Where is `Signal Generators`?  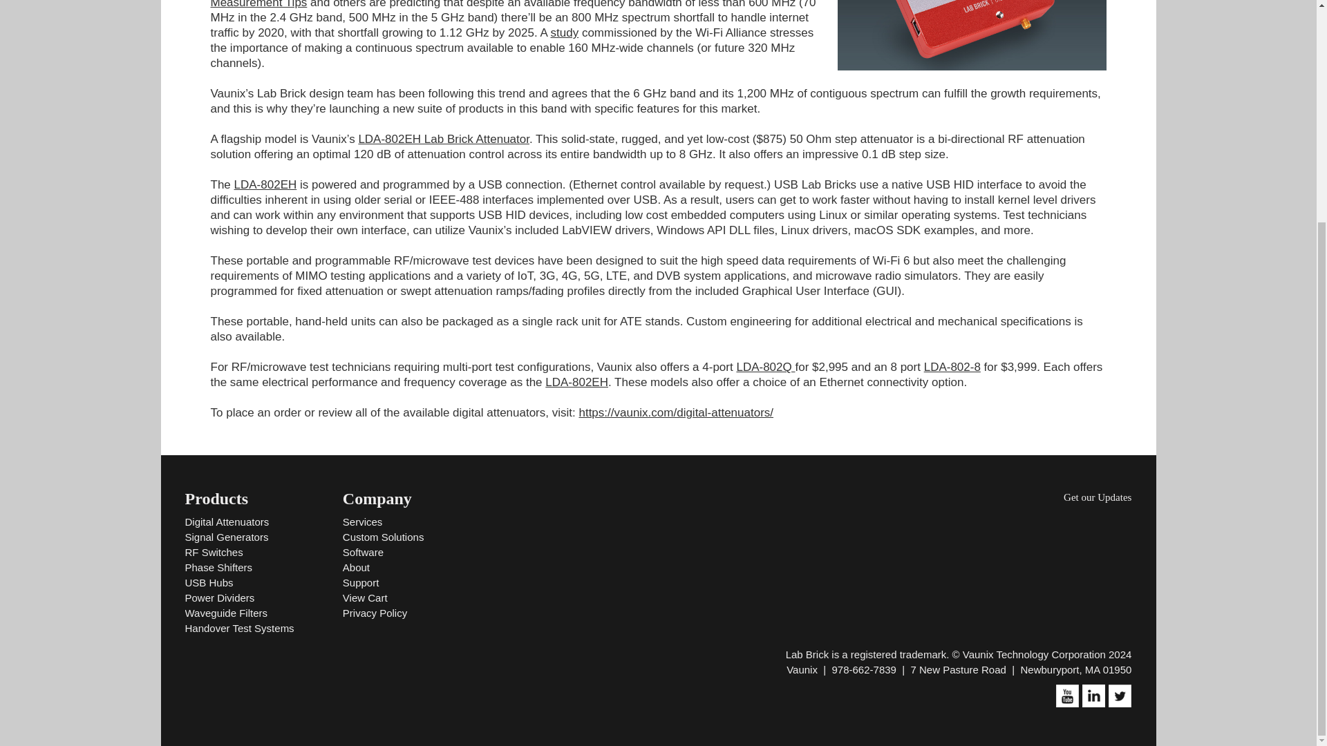 Signal Generators is located at coordinates (227, 537).